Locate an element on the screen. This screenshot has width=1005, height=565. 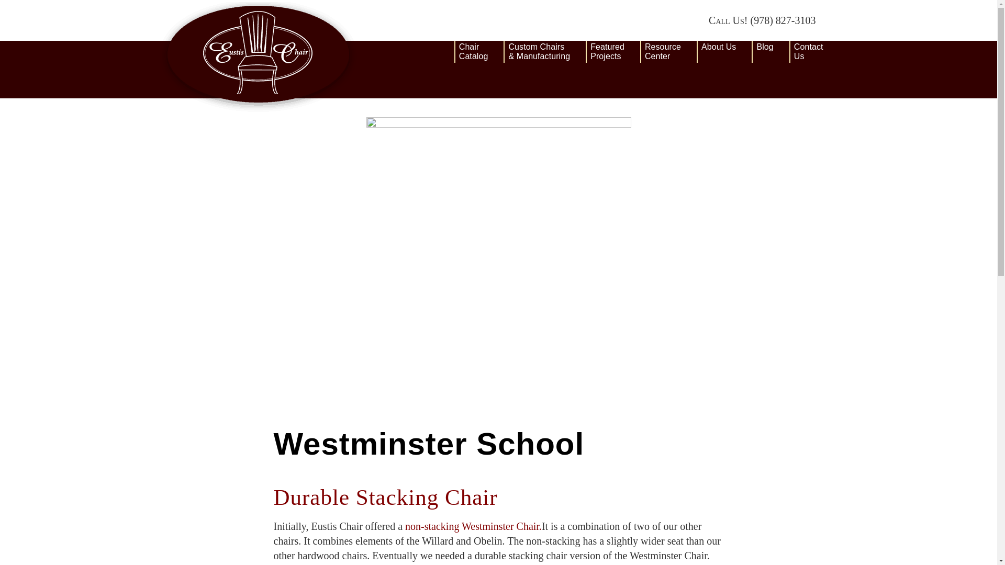
Chair: Westminster; Hardwood - Eustis Chair is located at coordinates (479, 51).